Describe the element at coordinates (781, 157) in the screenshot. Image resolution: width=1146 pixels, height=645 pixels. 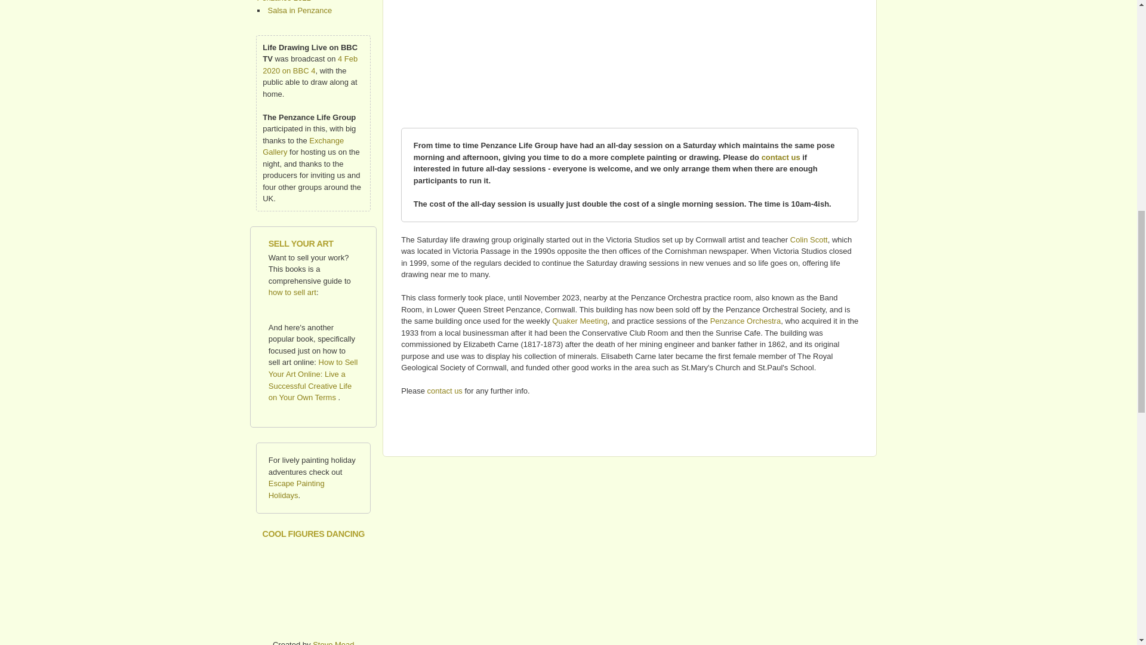
I see `contact us` at that location.